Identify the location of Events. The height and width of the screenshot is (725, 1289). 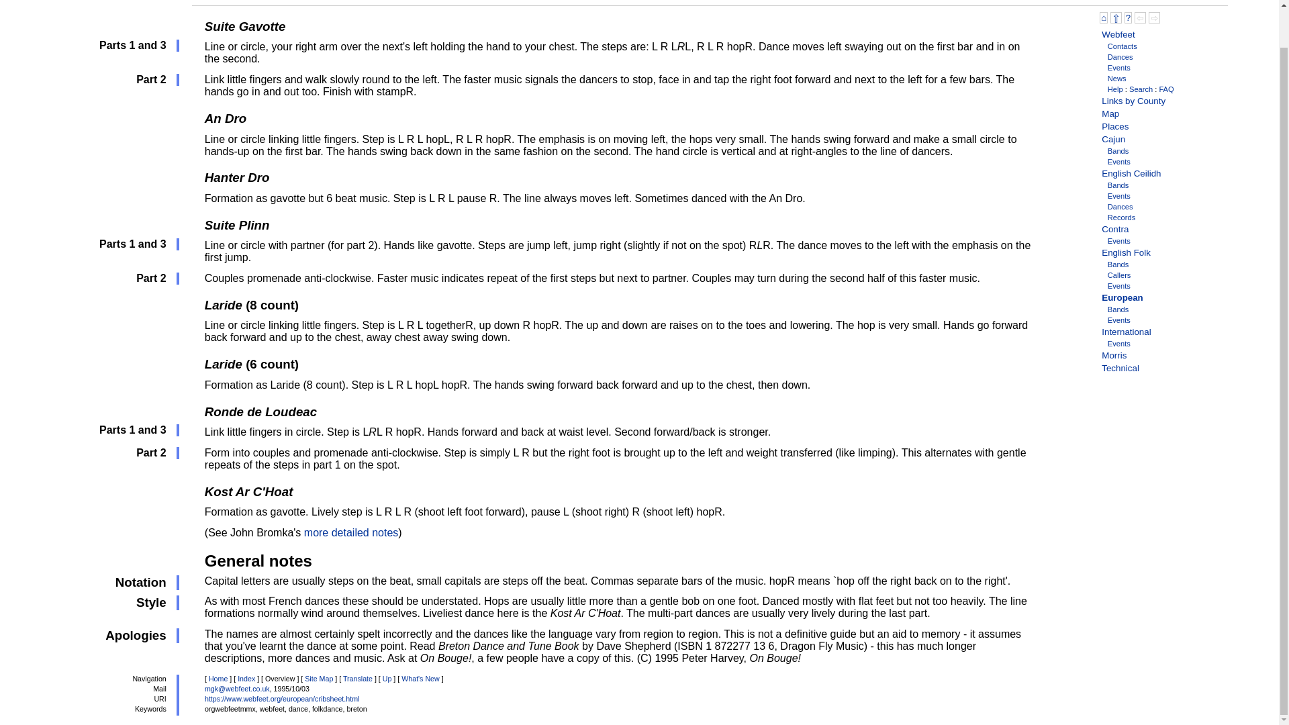
(1118, 320).